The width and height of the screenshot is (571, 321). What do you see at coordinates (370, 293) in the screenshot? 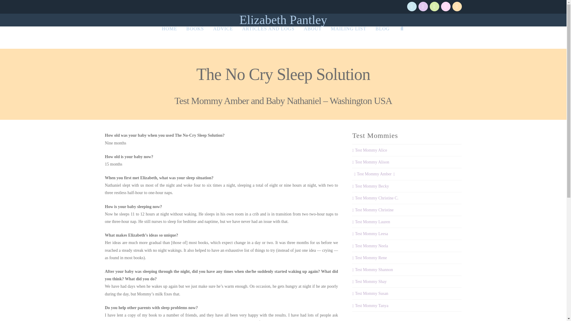
I see `Test Mommy Susan` at bounding box center [370, 293].